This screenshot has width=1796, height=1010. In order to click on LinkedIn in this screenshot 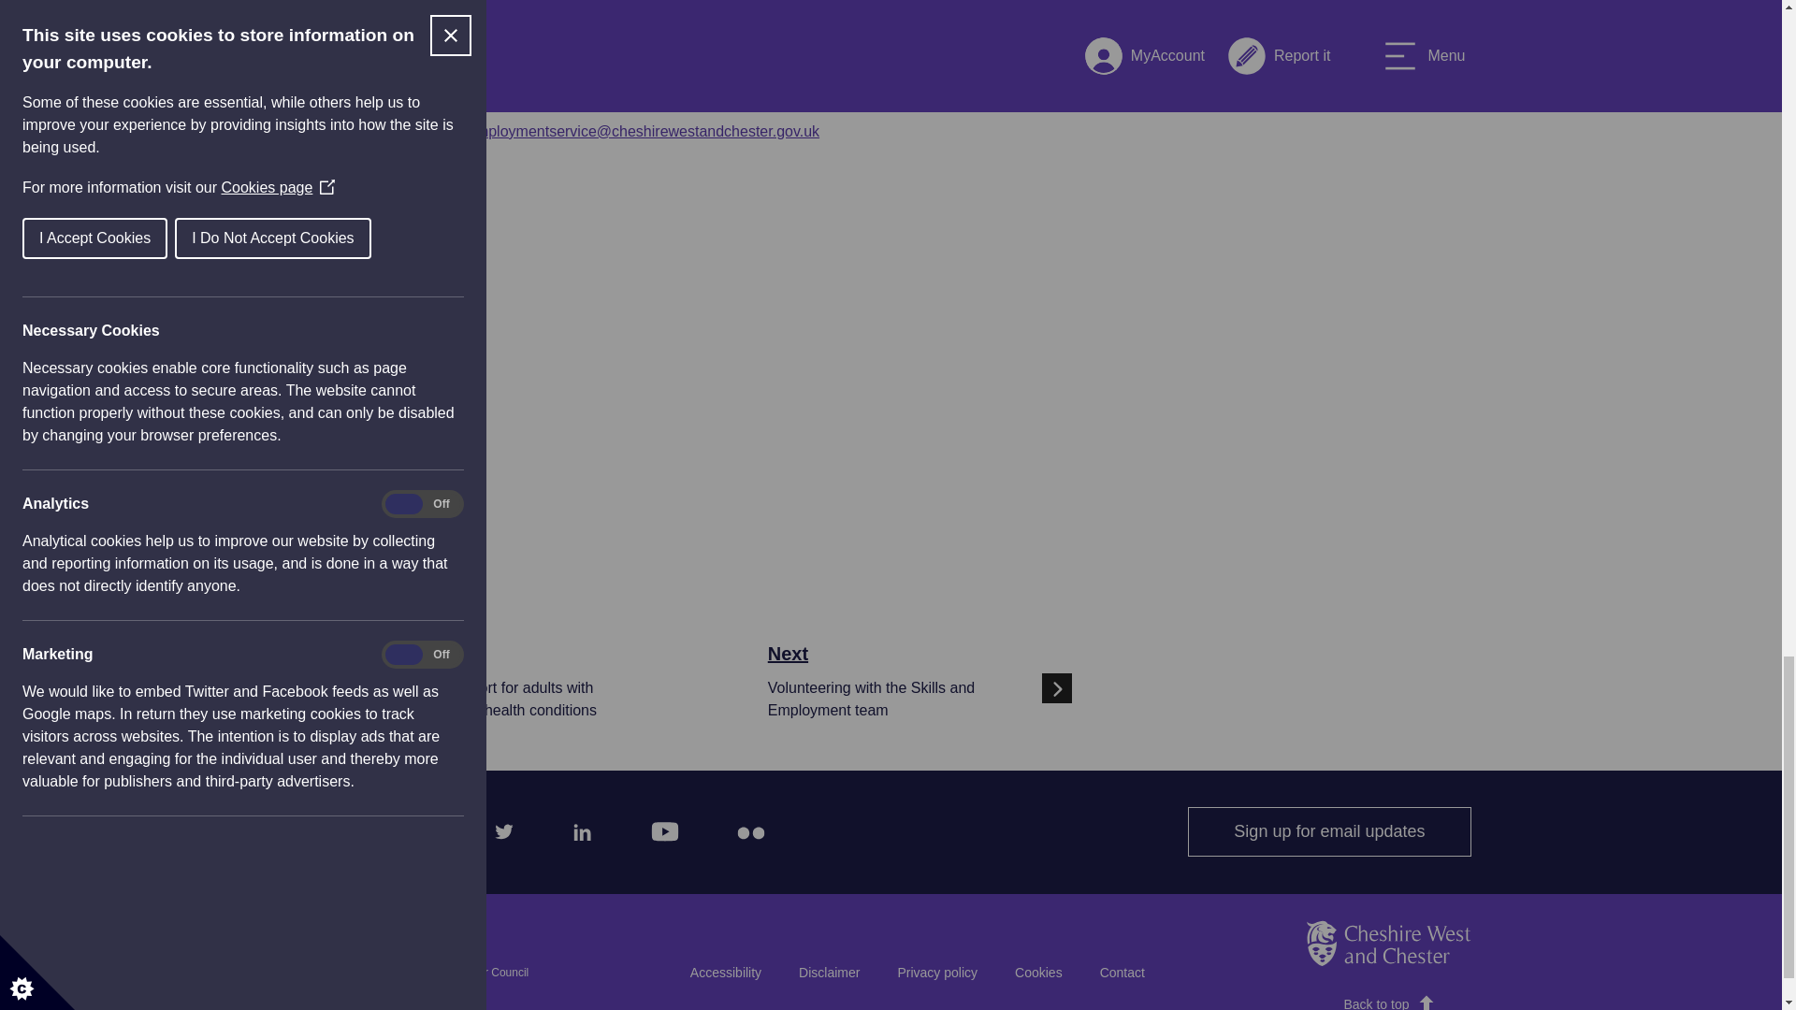, I will do `click(920, 688)`.